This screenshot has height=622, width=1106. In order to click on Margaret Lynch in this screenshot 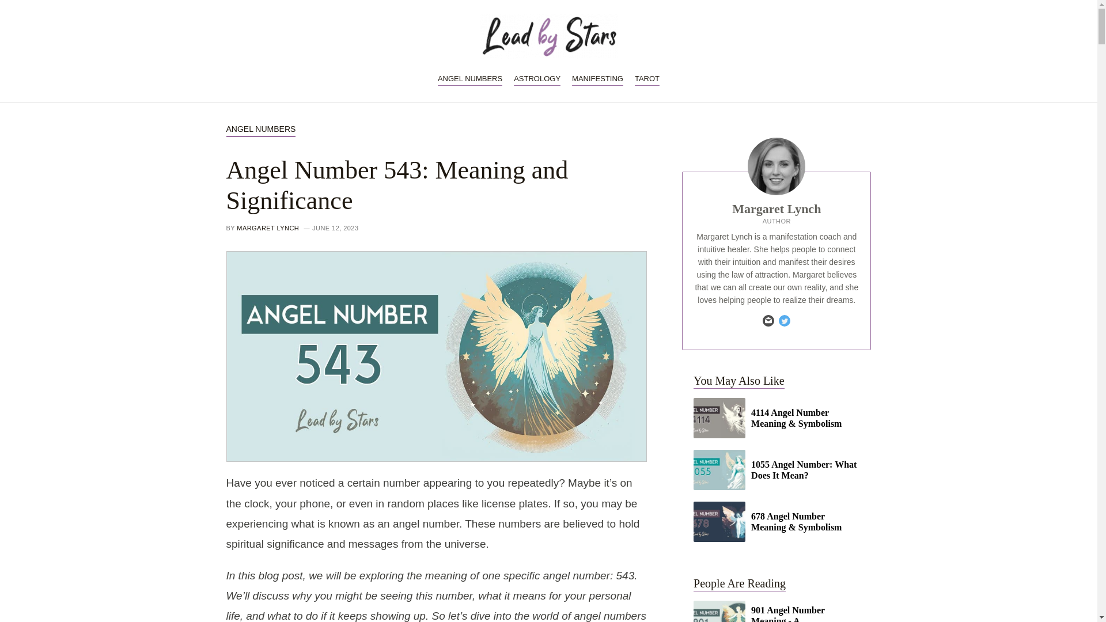, I will do `click(777, 208)`.